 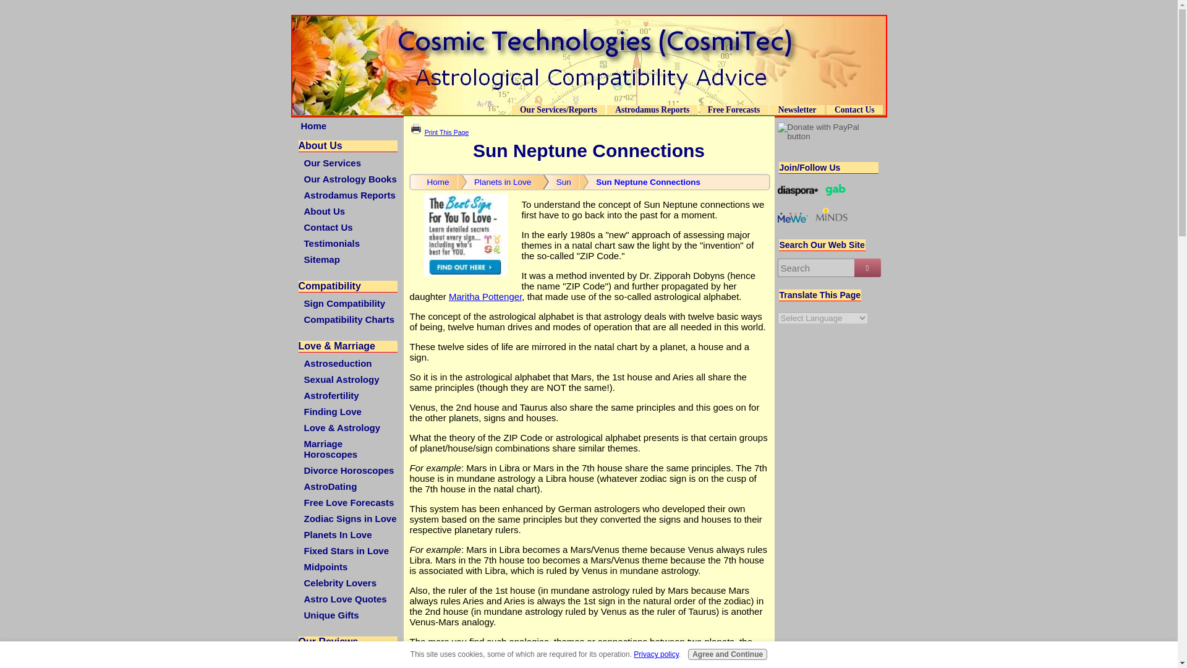 What do you see at coordinates (349, 195) in the screenshot?
I see `Astrodamus Reports` at bounding box center [349, 195].